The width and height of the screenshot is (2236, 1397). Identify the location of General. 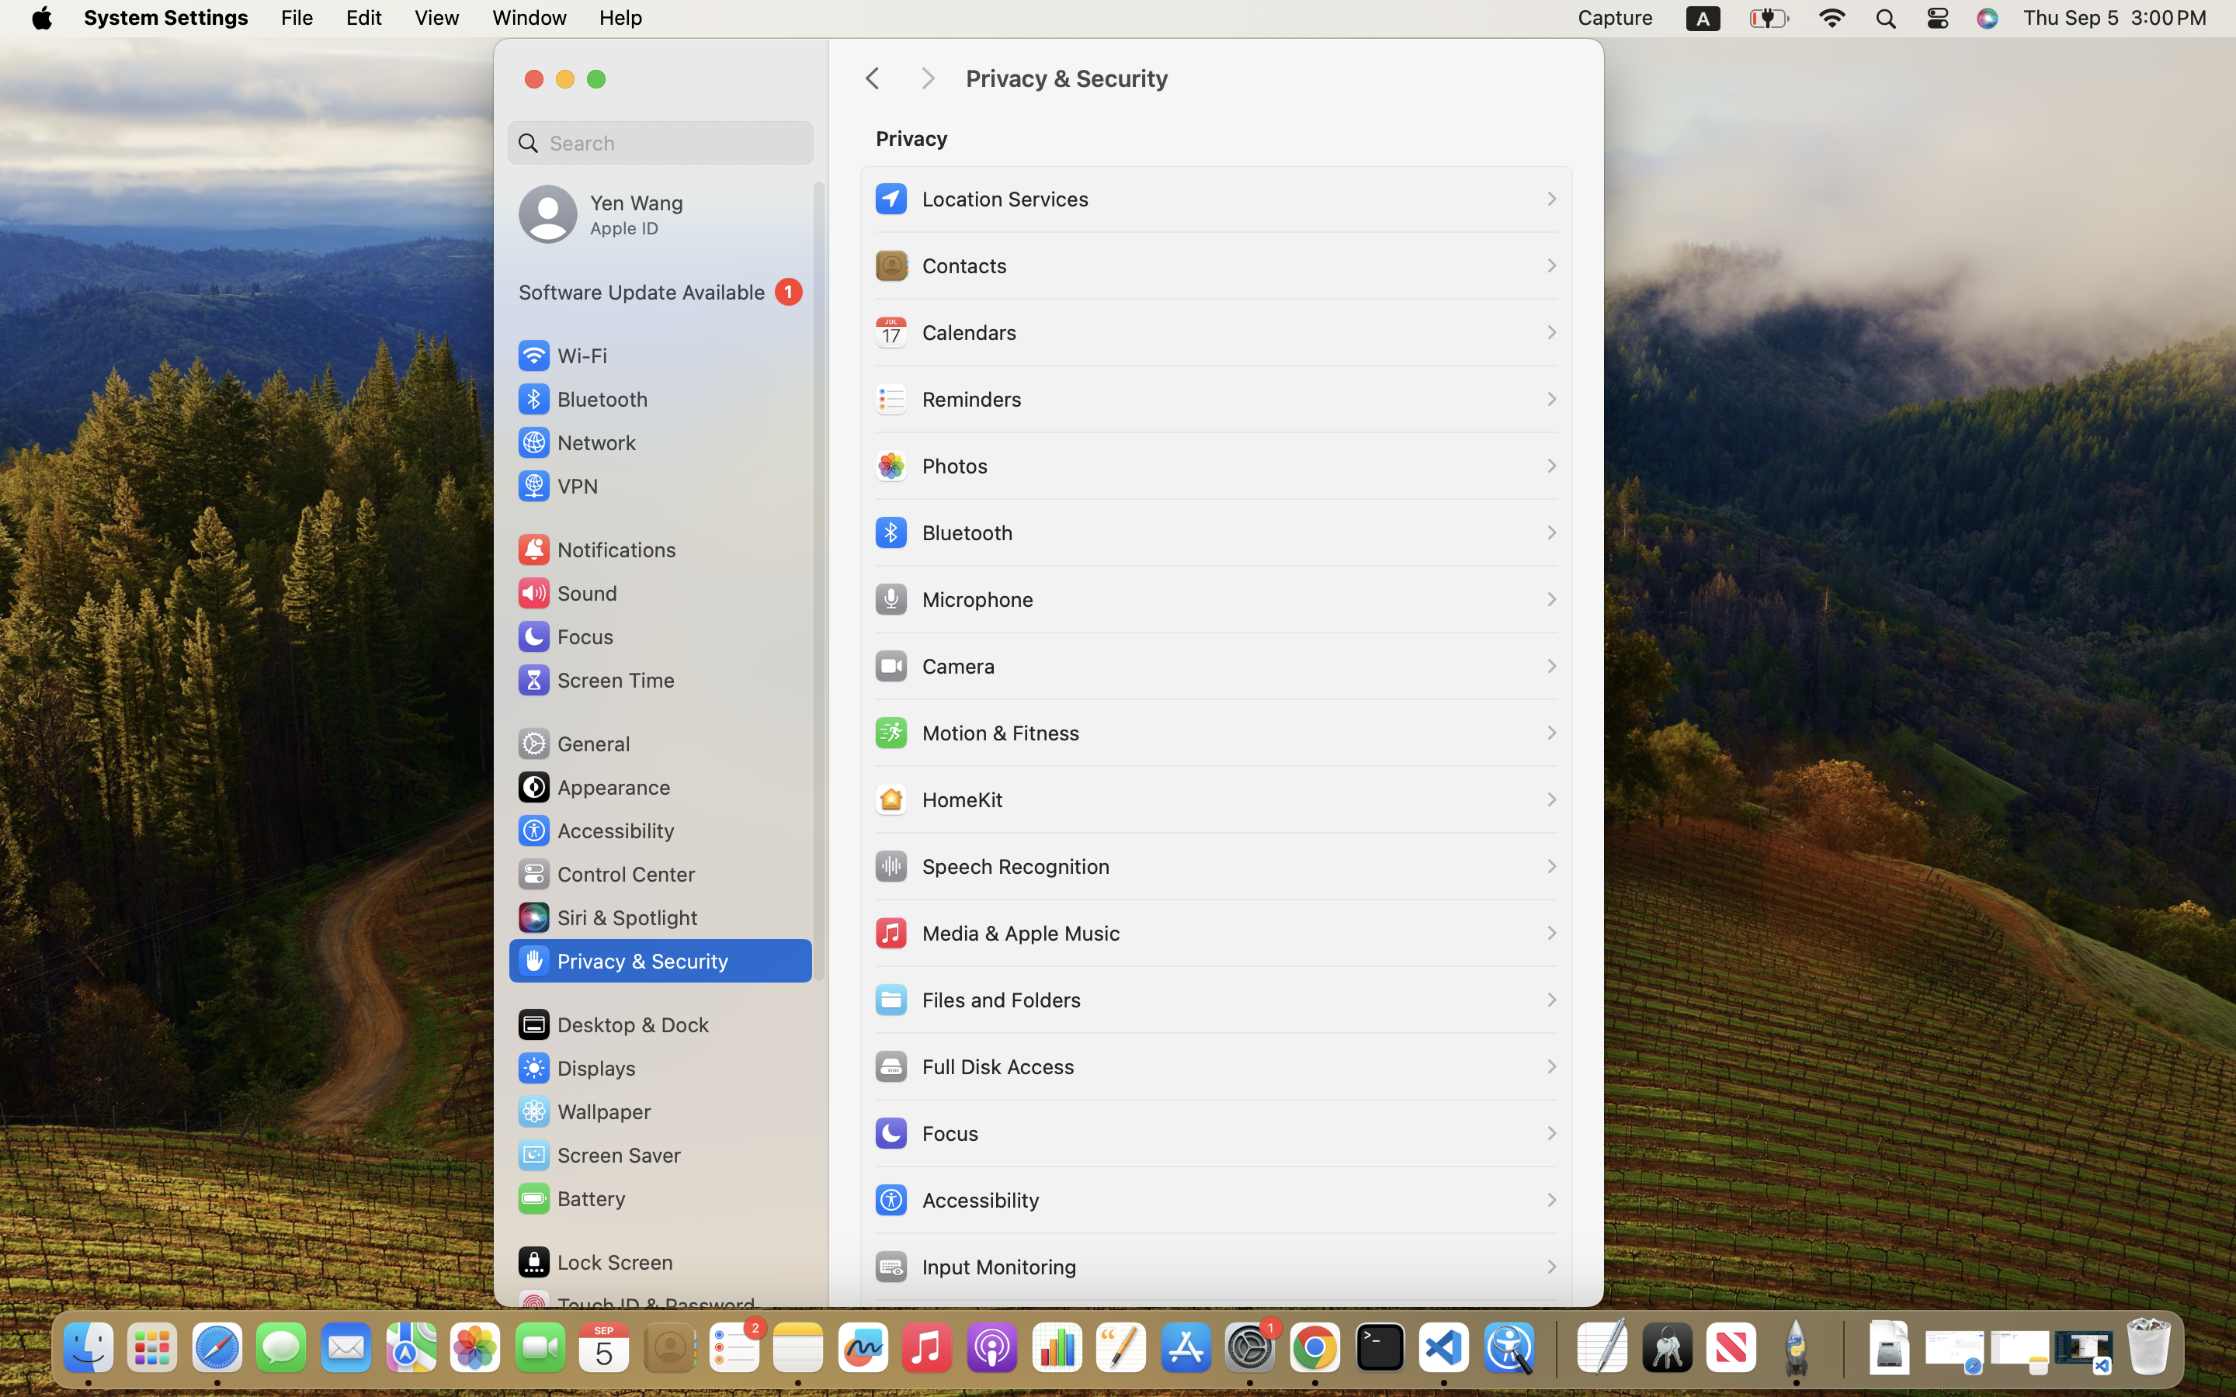
(573, 744).